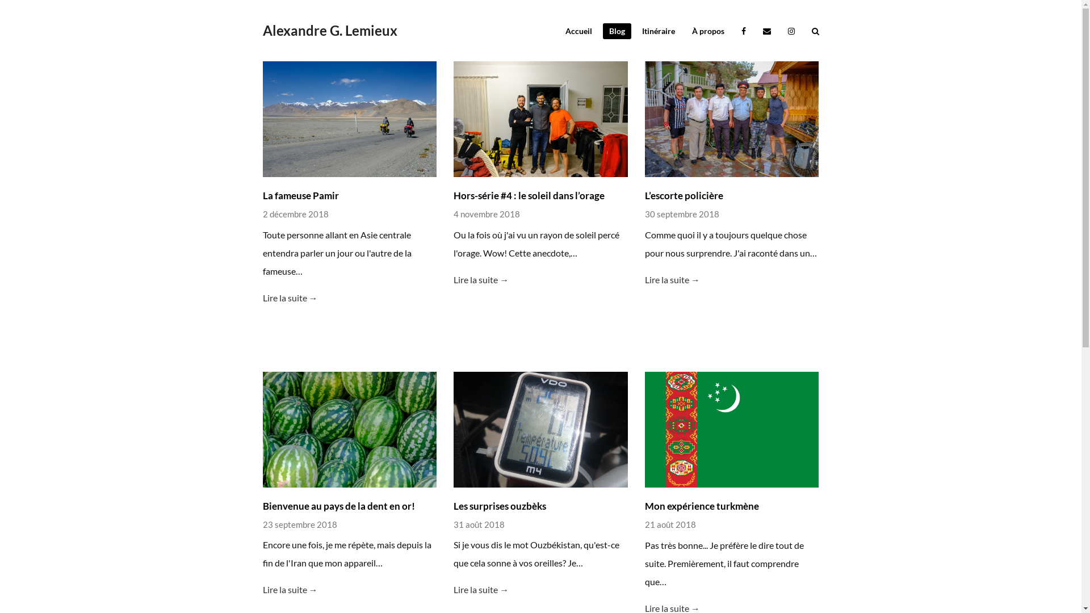 The image size is (1090, 613). What do you see at coordinates (578, 31) in the screenshot?
I see `Accueil` at bounding box center [578, 31].